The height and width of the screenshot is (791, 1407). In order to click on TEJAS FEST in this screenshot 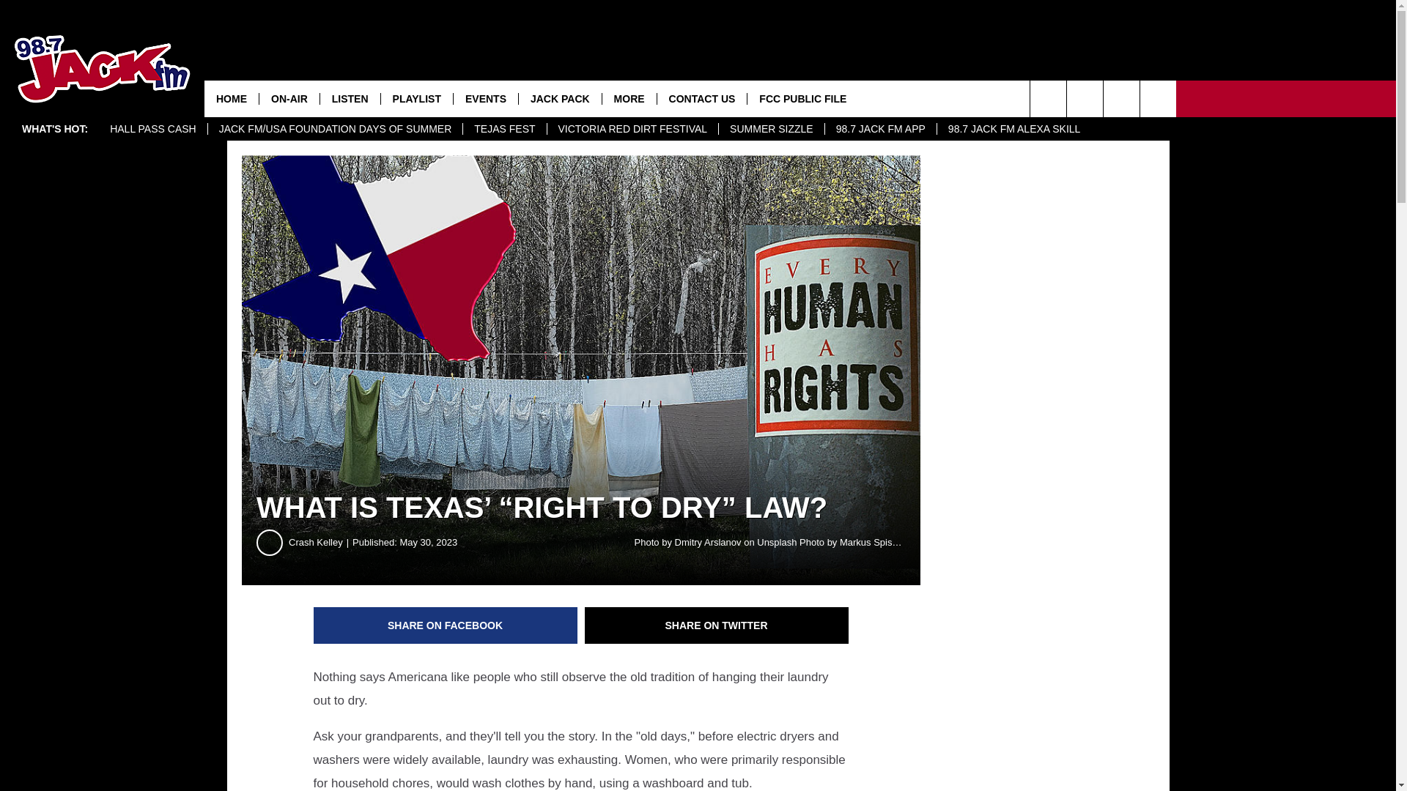, I will do `click(504, 129)`.